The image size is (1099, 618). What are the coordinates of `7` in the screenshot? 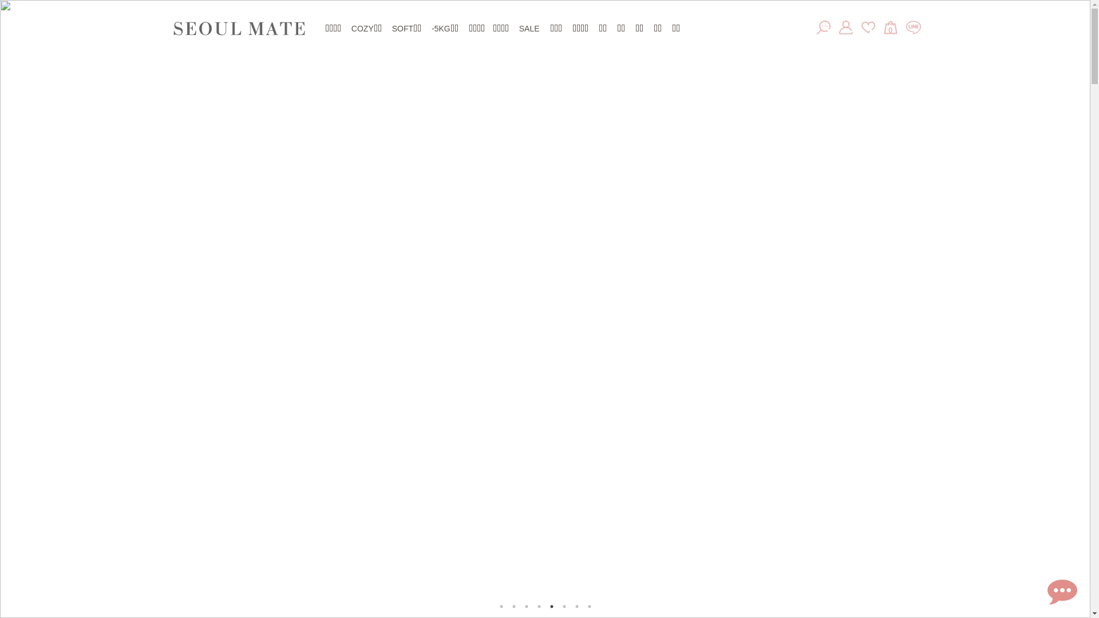 It's located at (577, 607).